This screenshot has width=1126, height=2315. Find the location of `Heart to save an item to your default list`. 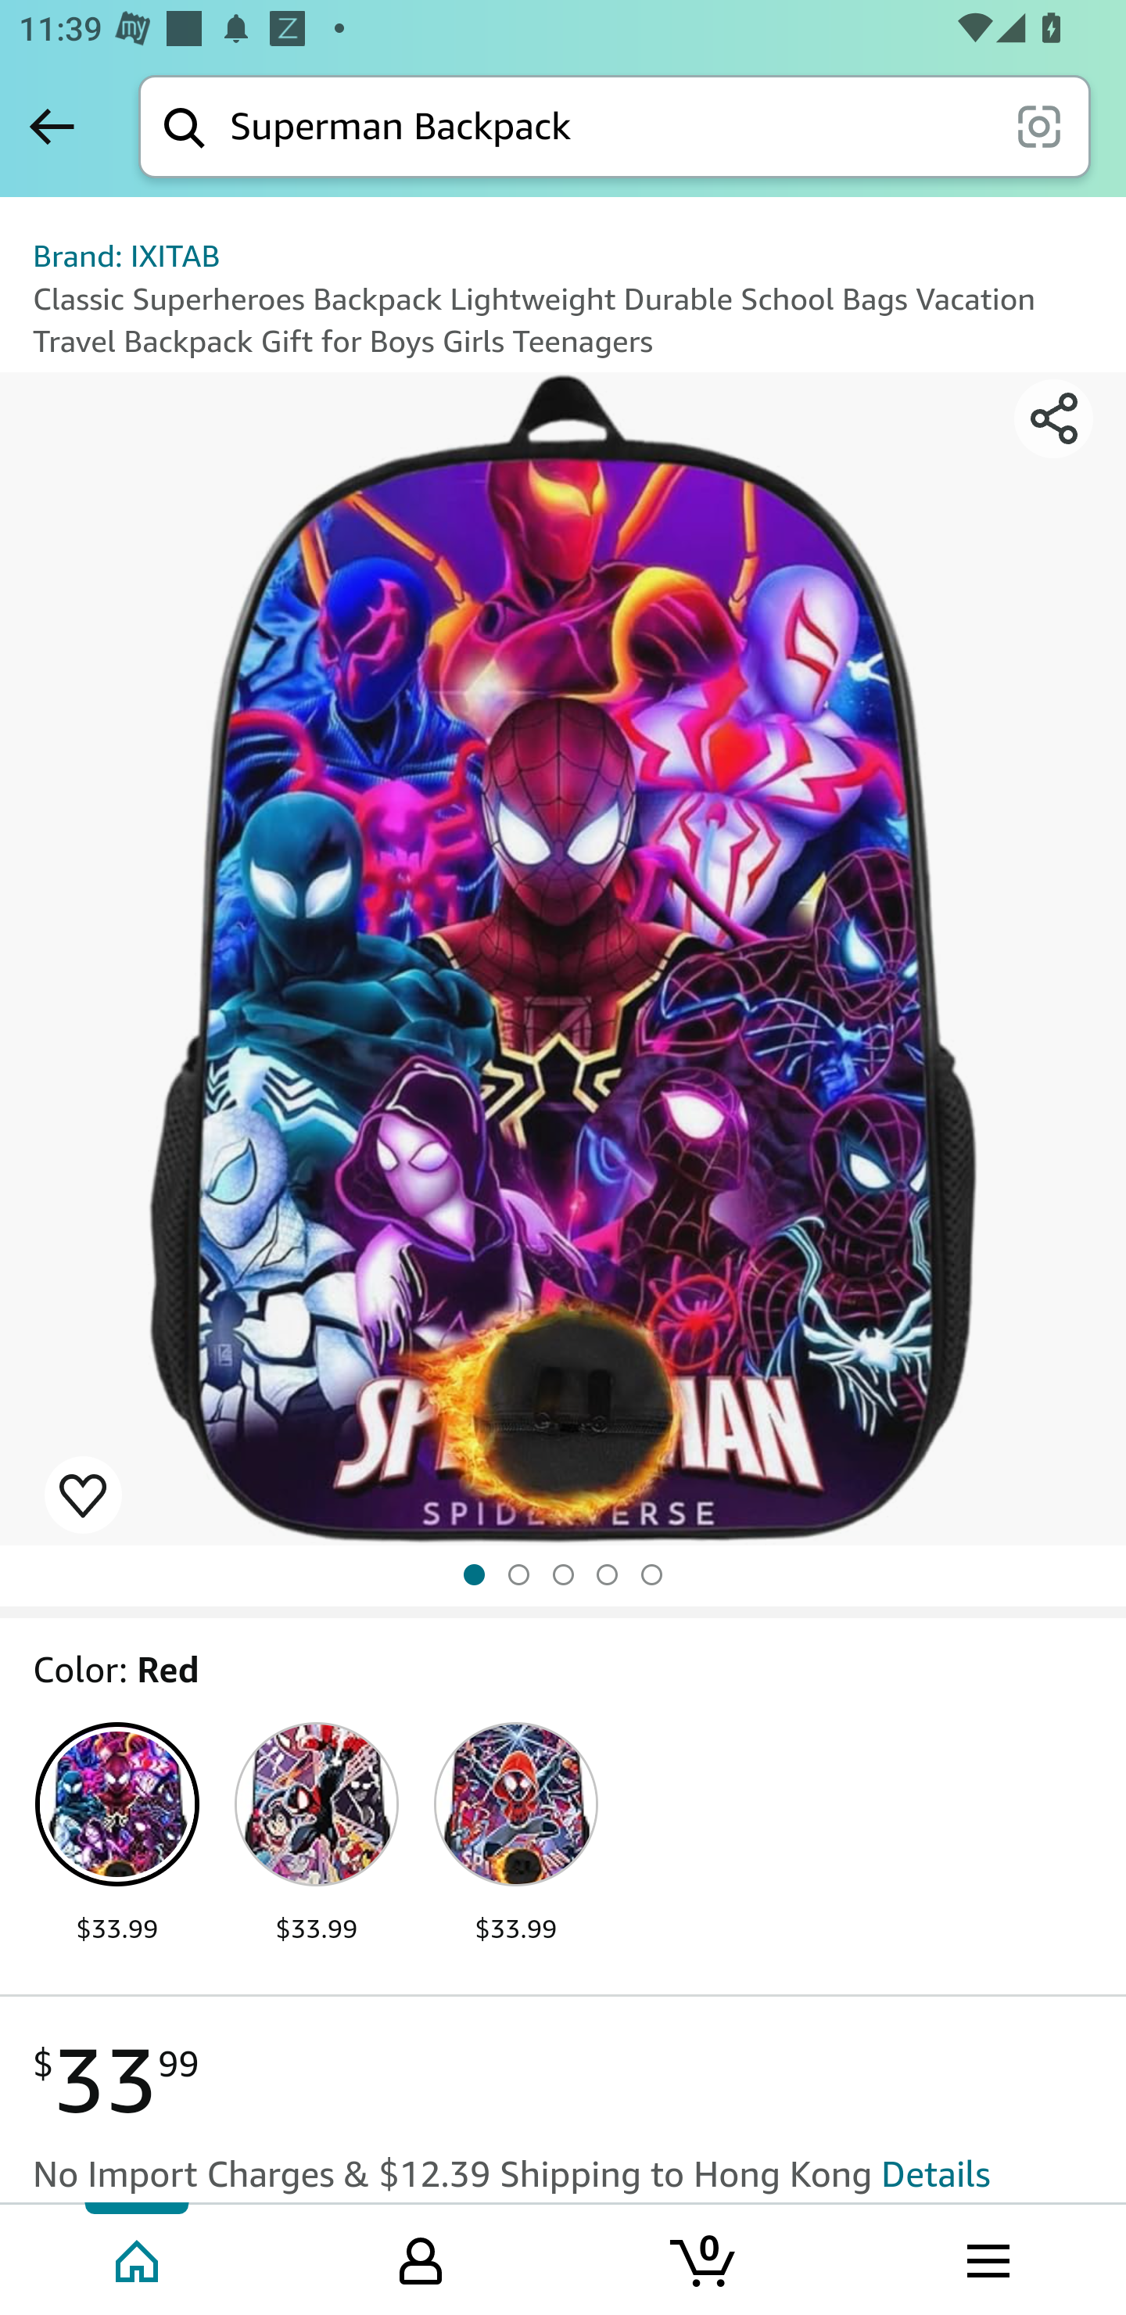

Heart to save an item to your default list is located at coordinates (83, 1494).